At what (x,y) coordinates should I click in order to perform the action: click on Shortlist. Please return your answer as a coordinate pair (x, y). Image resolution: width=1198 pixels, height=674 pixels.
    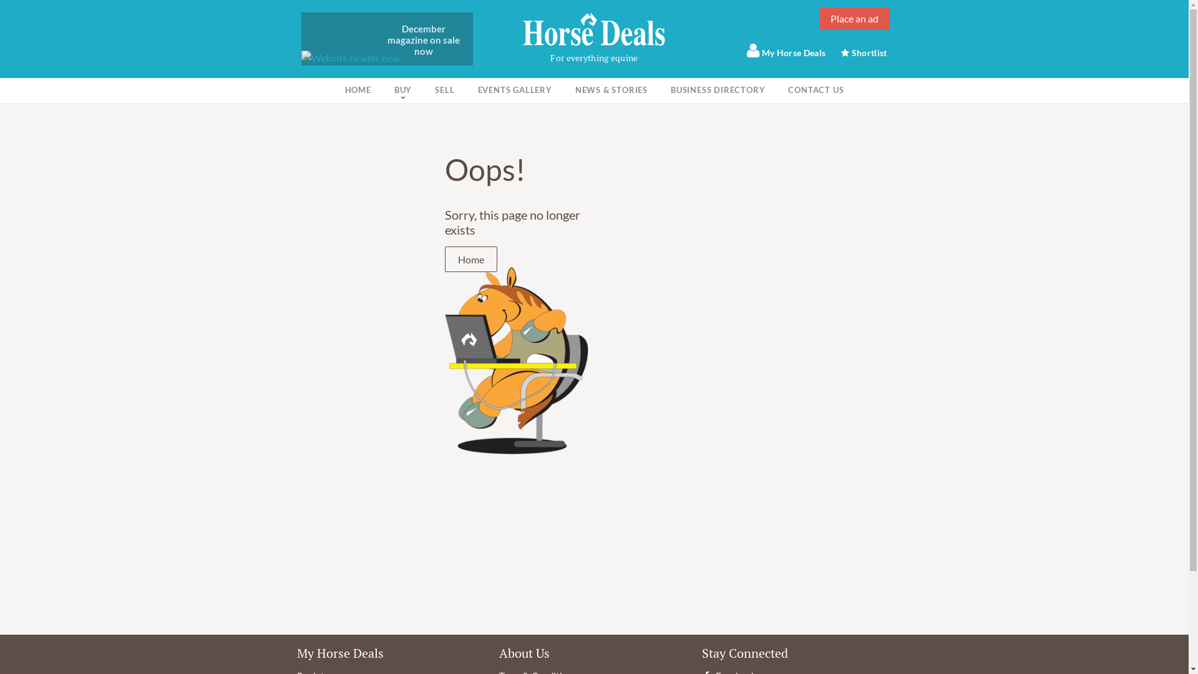
    Looking at the image, I should click on (864, 52).